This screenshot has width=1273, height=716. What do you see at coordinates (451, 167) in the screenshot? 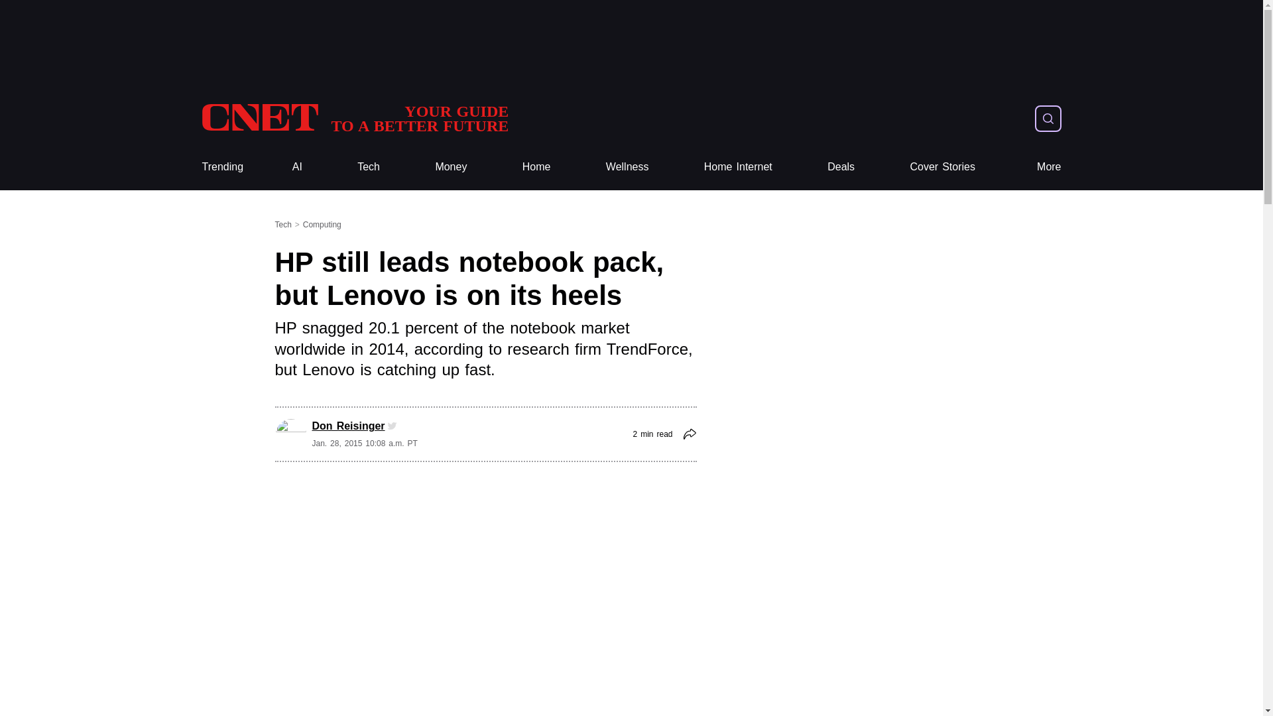
I see `Tech` at bounding box center [451, 167].